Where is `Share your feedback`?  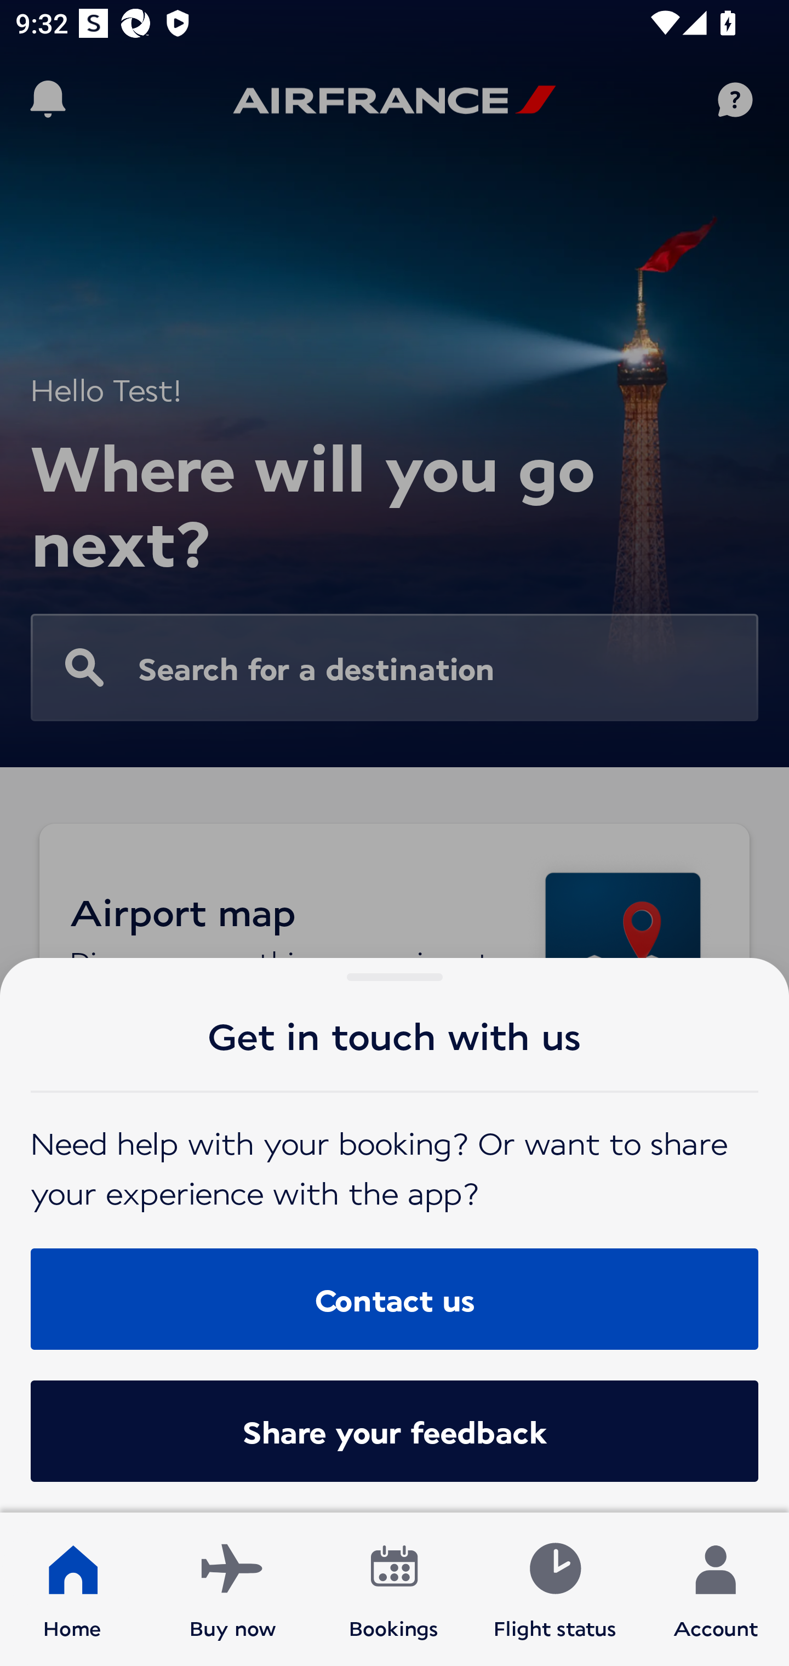 Share your feedback is located at coordinates (395, 1431).